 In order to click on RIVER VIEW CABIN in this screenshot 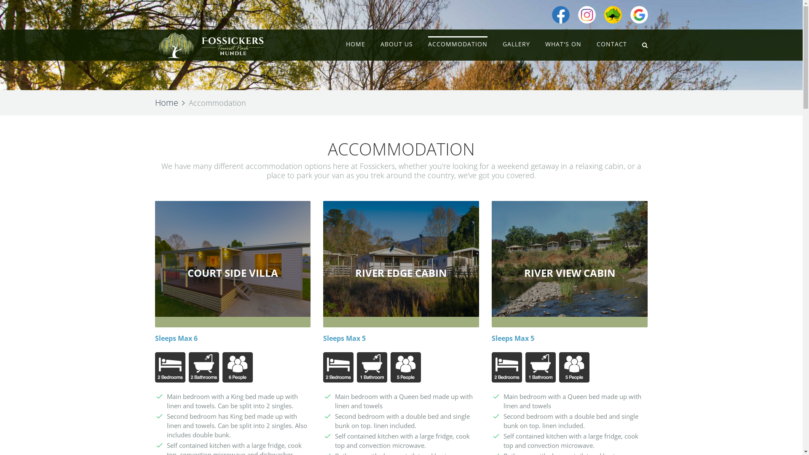, I will do `click(570, 273)`.